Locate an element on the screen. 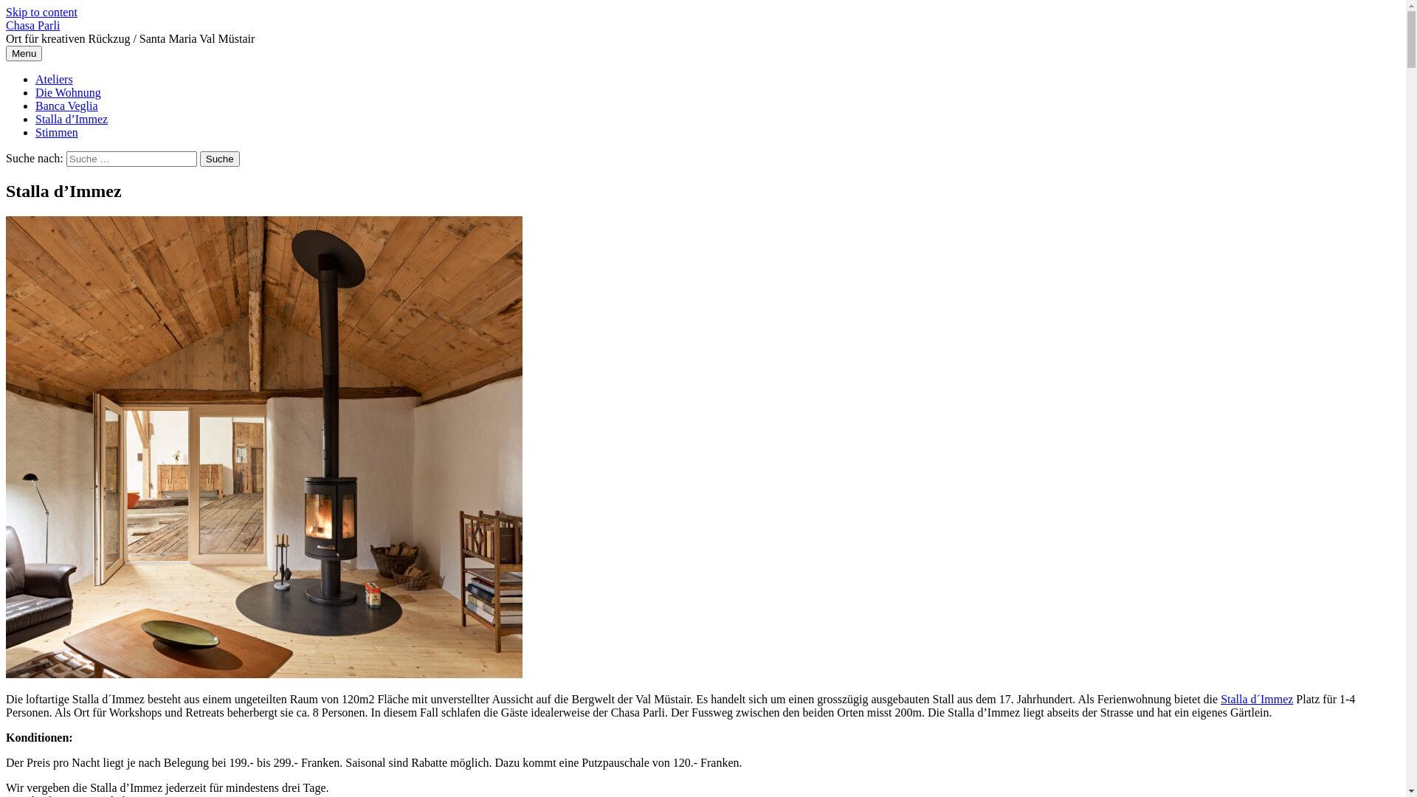 The width and height of the screenshot is (1417, 797). Die Wohnung is located at coordinates (68, 93).